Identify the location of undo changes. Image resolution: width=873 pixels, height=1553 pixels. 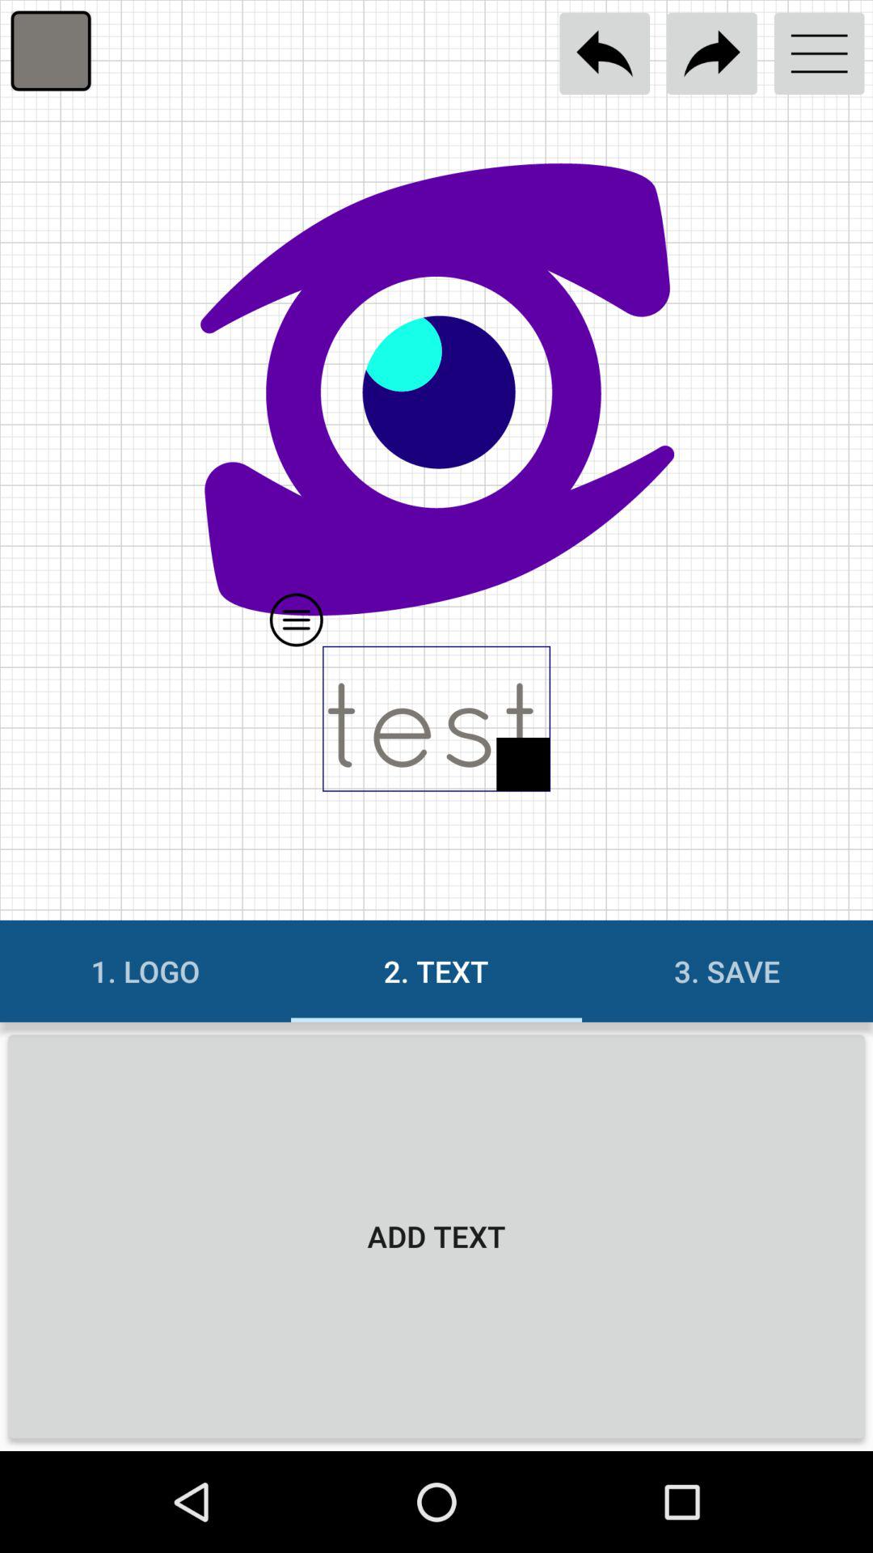
(605, 53).